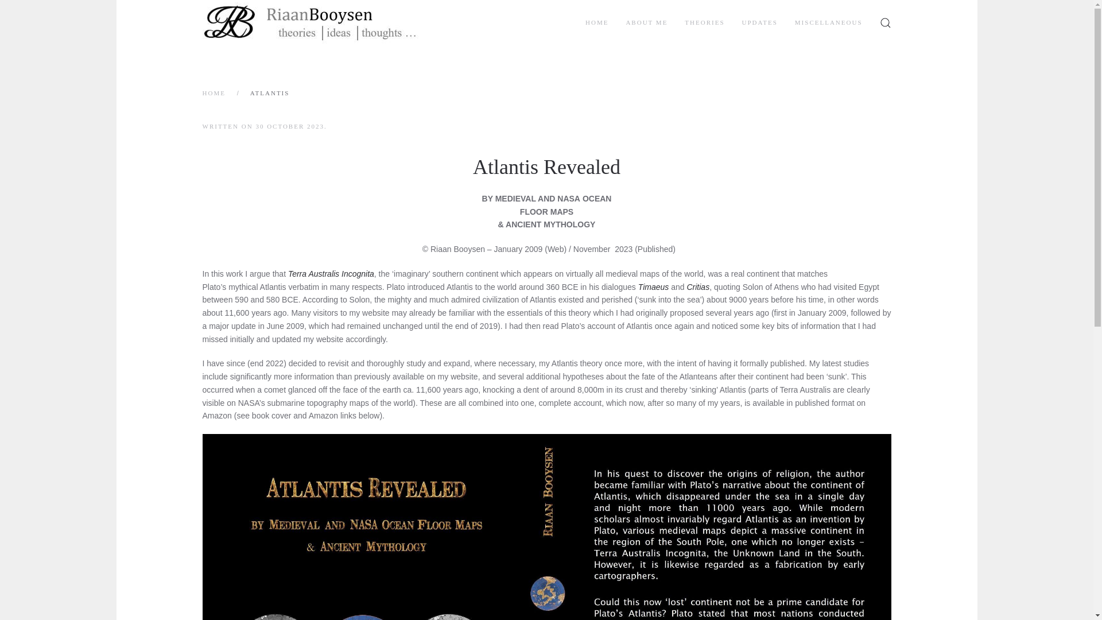  I want to click on ABOUT ME, so click(646, 23).